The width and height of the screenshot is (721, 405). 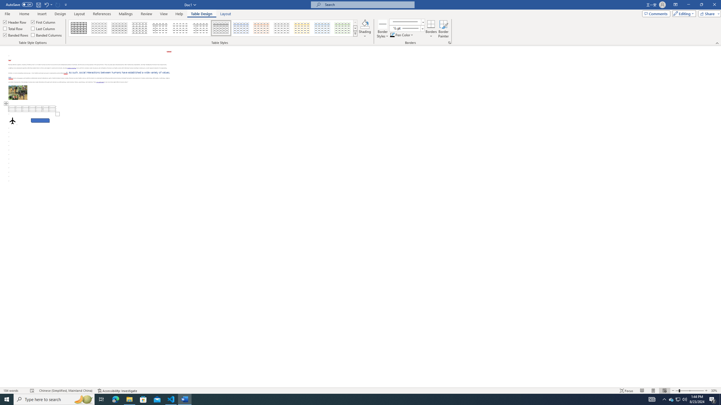 What do you see at coordinates (360, 22) in the screenshot?
I see `Class: MsoCommandBar` at bounding box center [360, 22].